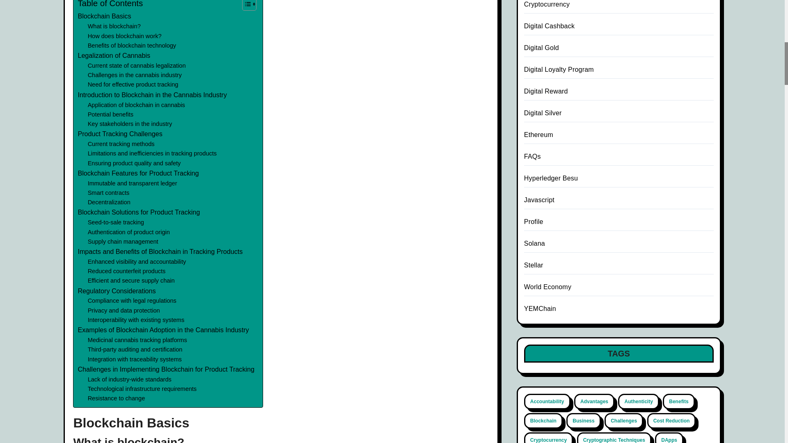 The height and width of the screenshot is (443, 788). I want to click on Current tracking methods, so click(121, 144).